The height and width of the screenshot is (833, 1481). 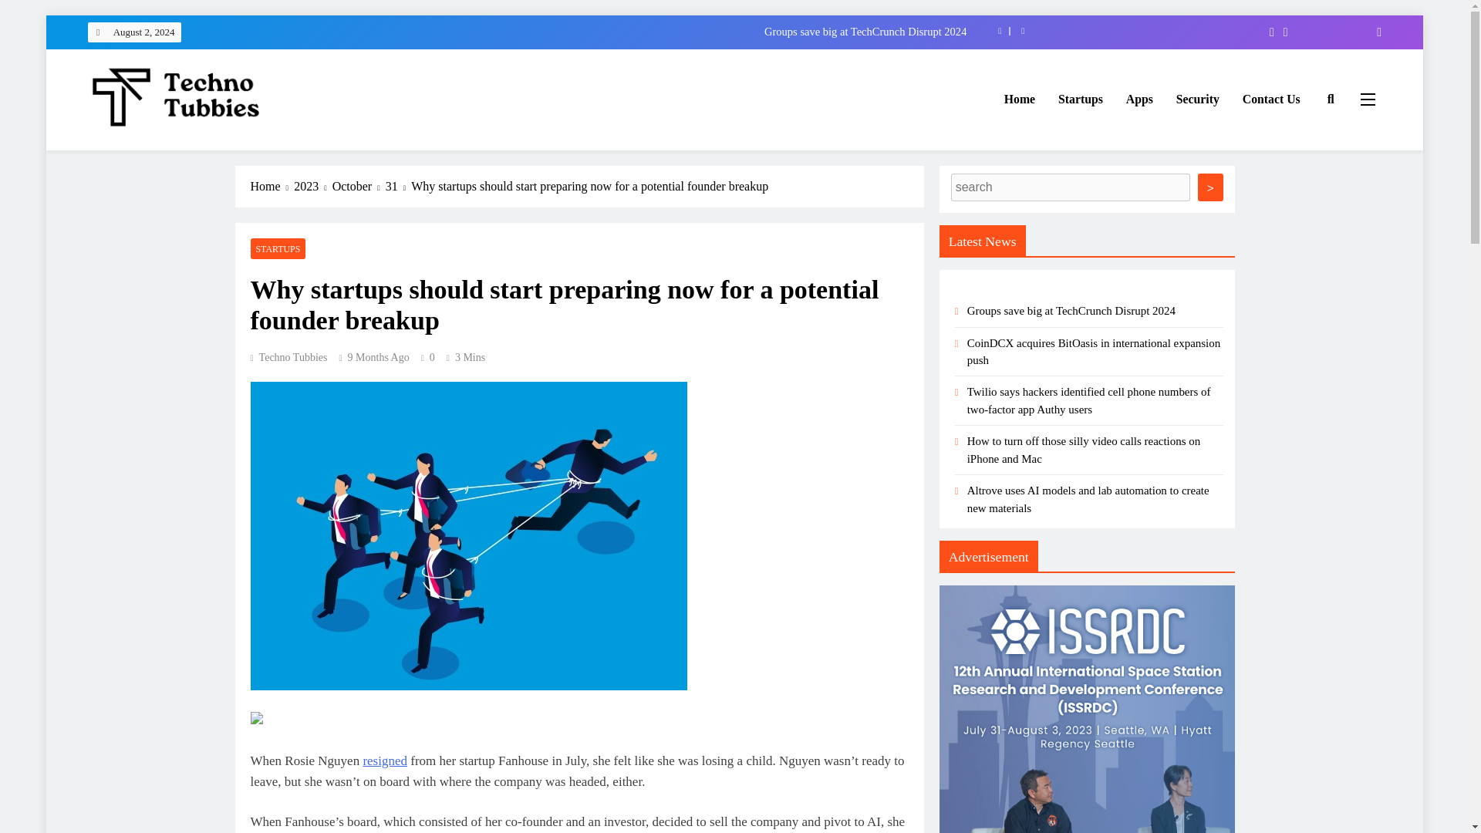 What do you see at coordinates (379, 356) in the screenshot?
I see `9 Months Ago` at bounding box center [379, 356].